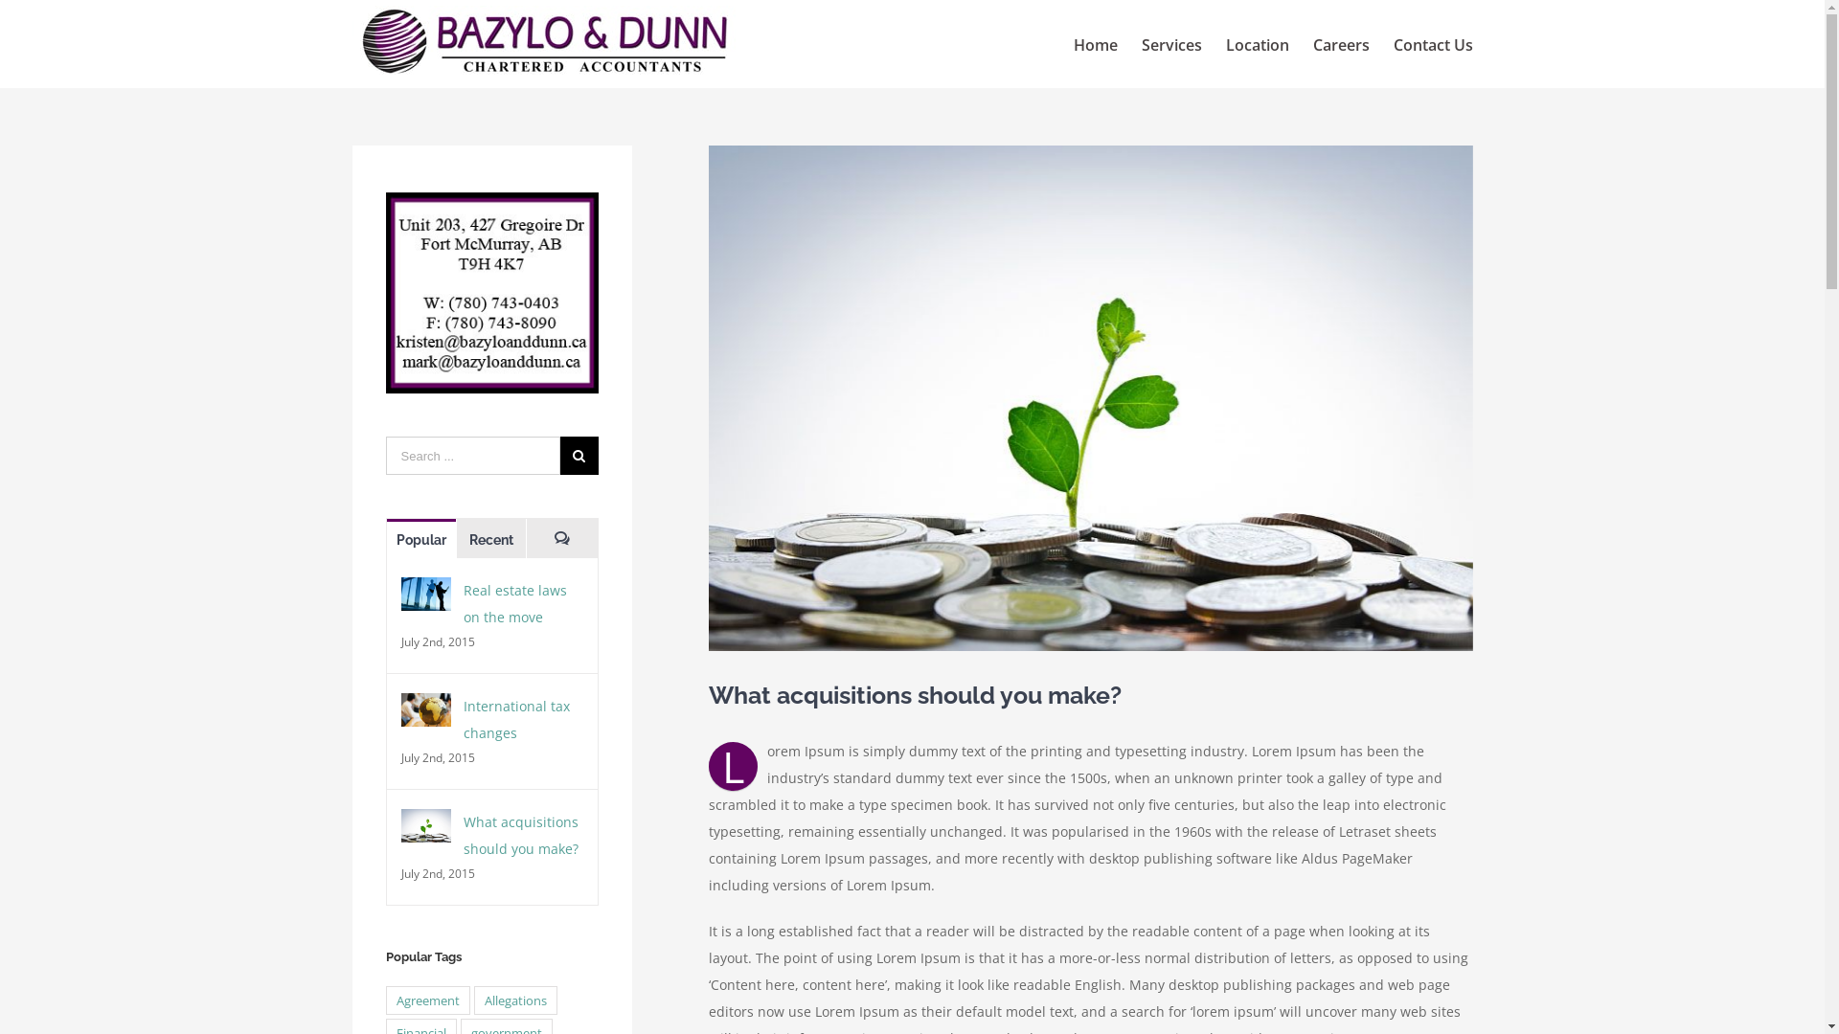  What do you see at coordinates (1341, 44) in the screenshot?
I see `Careers` at bounding box center [1341, 44].